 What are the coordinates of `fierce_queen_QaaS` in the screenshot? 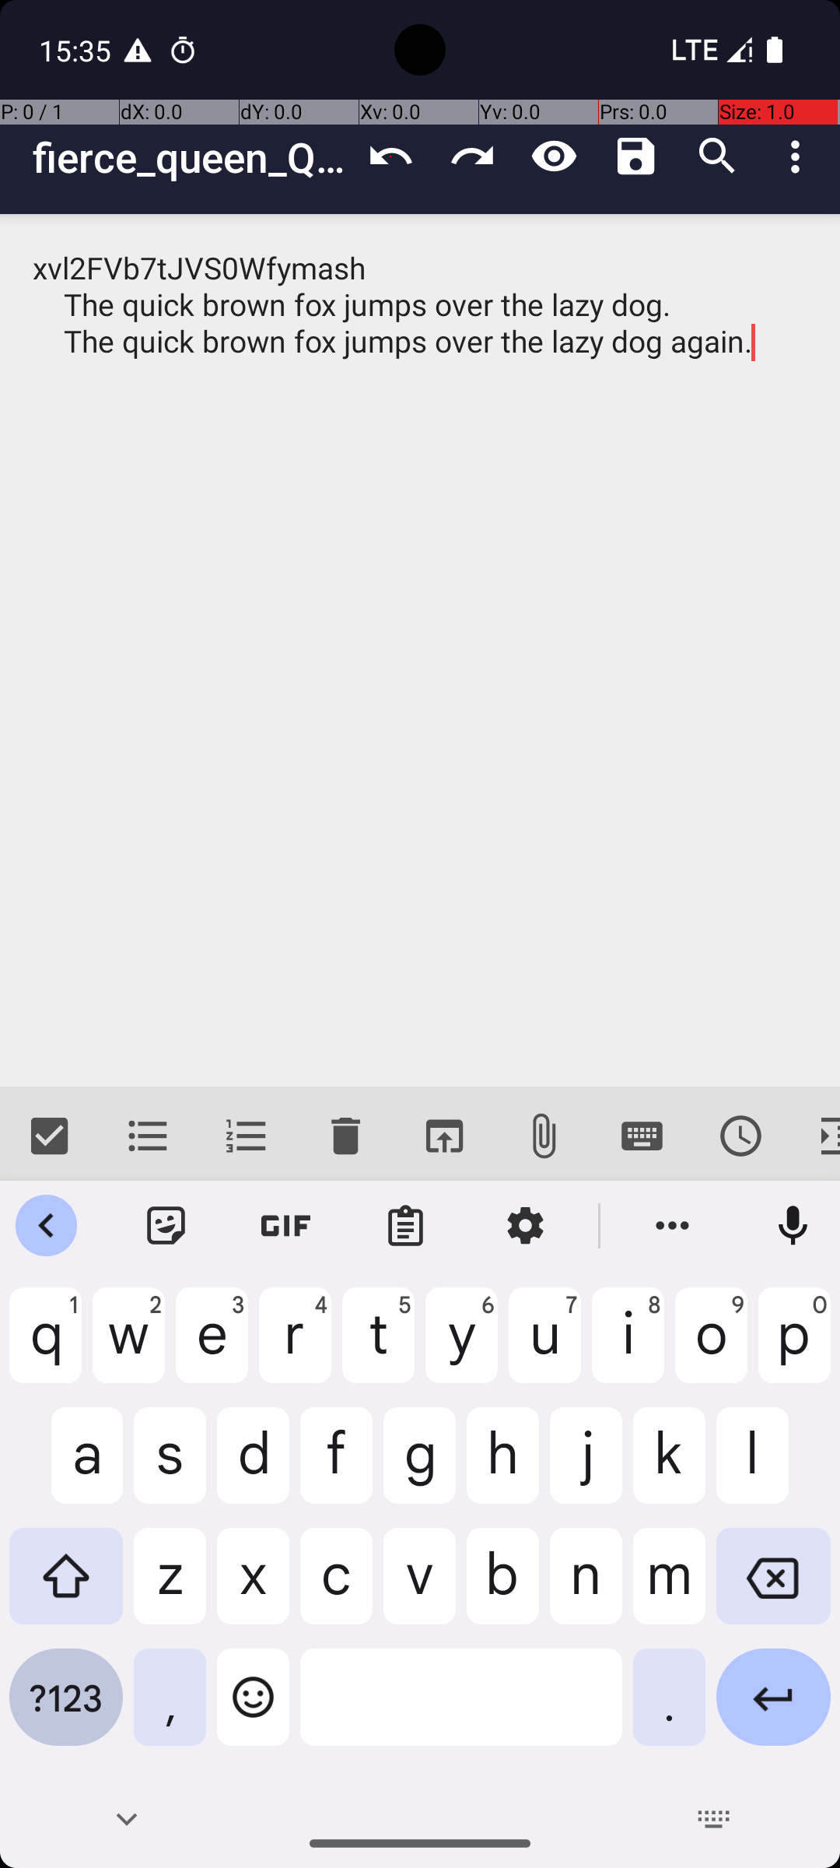 It's located at (191, 157).